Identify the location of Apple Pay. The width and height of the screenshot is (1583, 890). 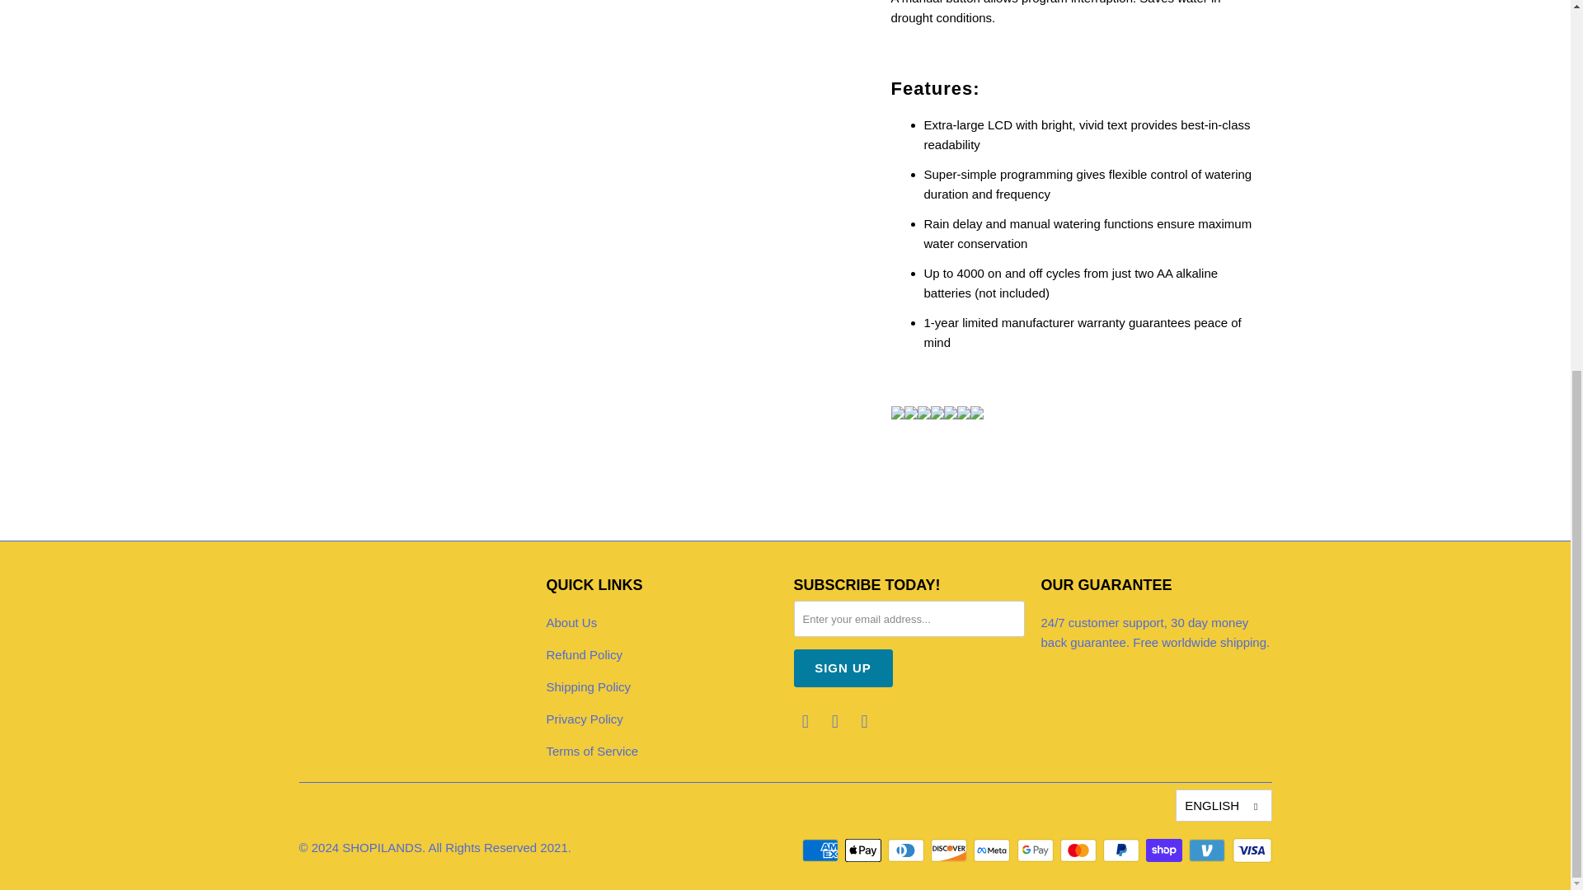
(865, 850).